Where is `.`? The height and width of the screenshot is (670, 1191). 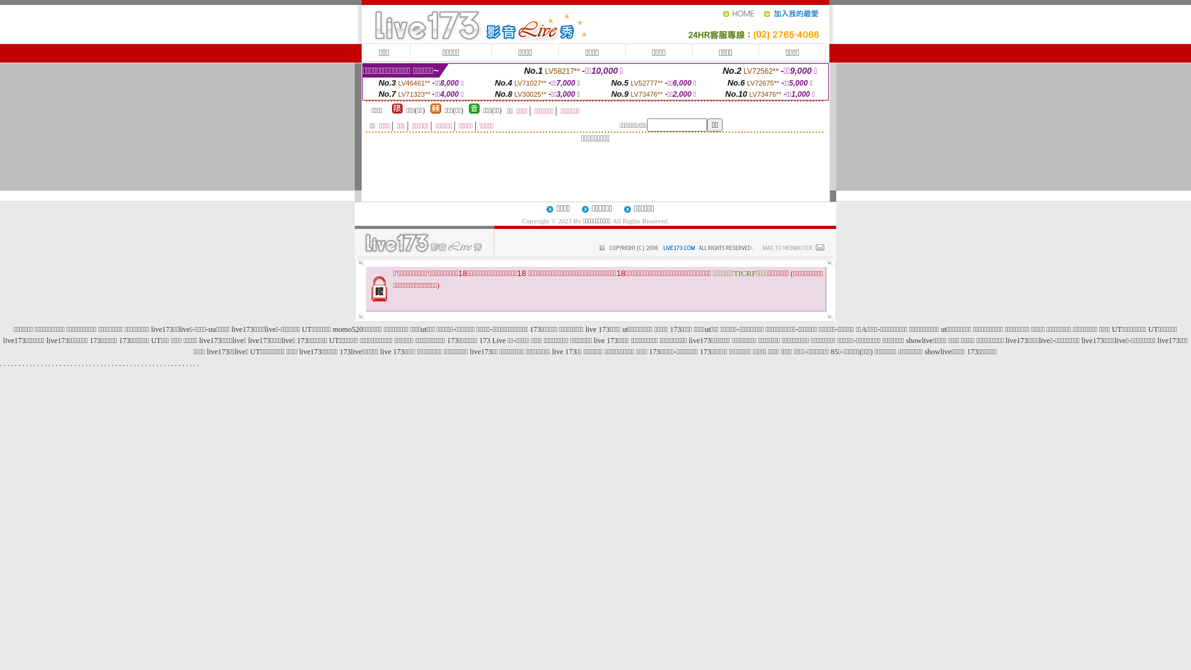 . is located at coordinates (53, 364).